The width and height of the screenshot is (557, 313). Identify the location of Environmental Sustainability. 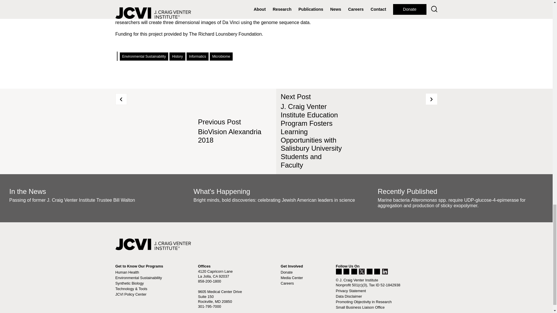
(144, 57).